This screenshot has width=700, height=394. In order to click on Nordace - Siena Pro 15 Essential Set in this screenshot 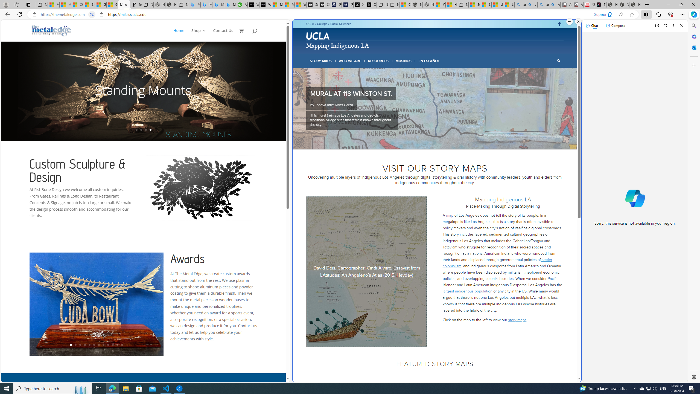, I will do `click(635, 5)`.